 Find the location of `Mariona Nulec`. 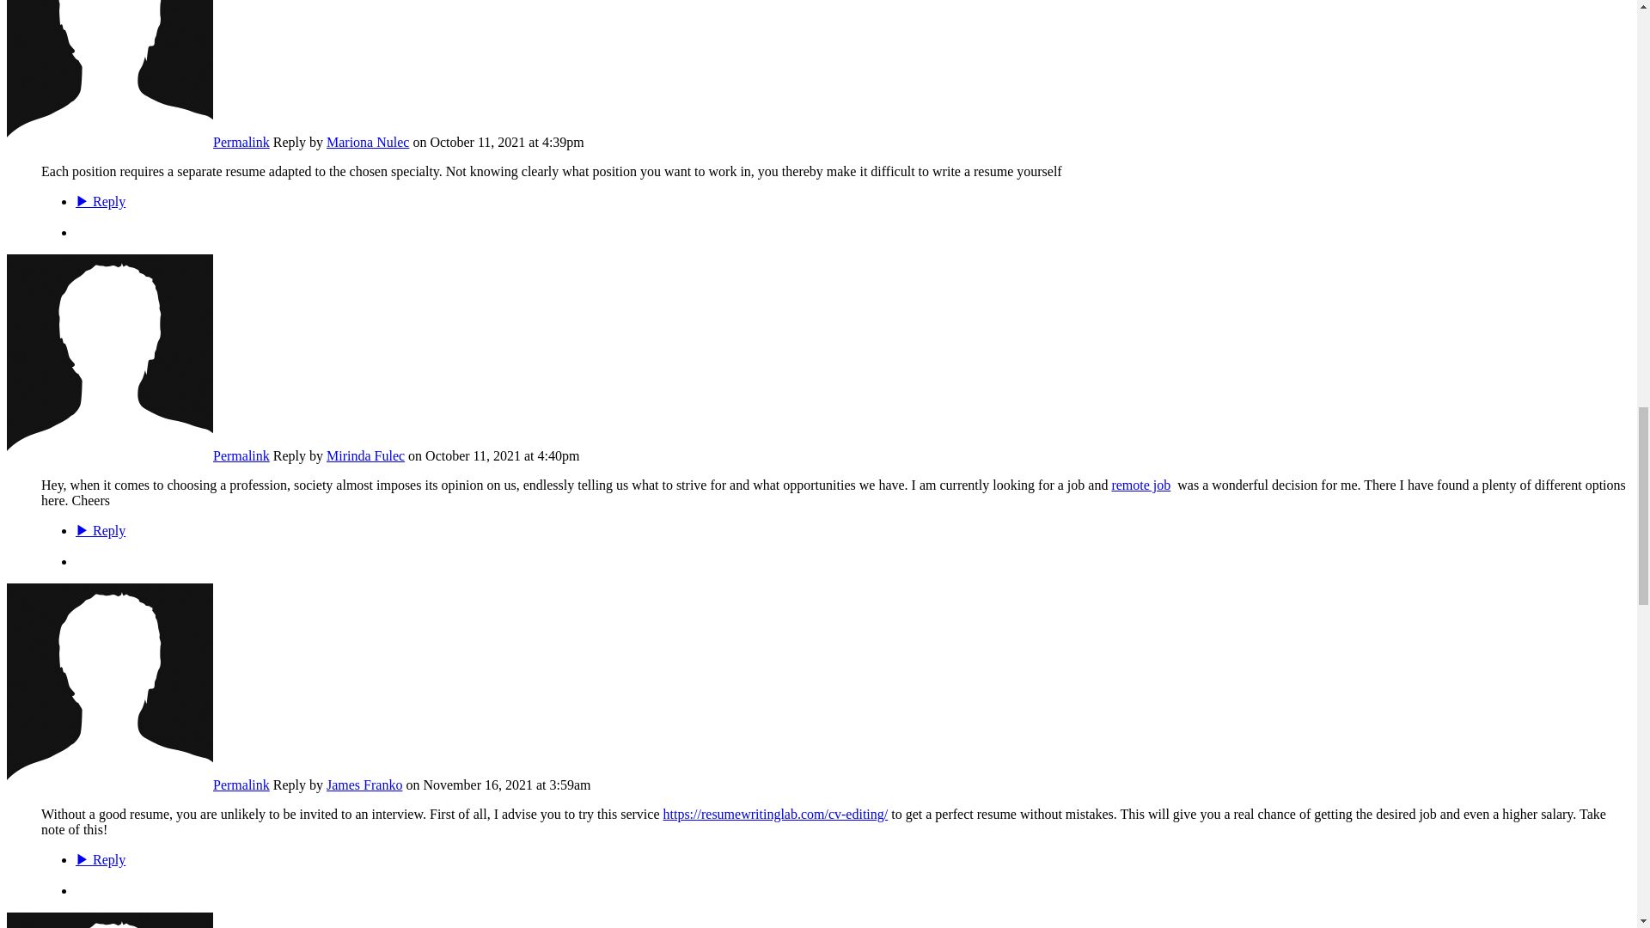

Mariona Nulec is located at coordinates (109, 141).